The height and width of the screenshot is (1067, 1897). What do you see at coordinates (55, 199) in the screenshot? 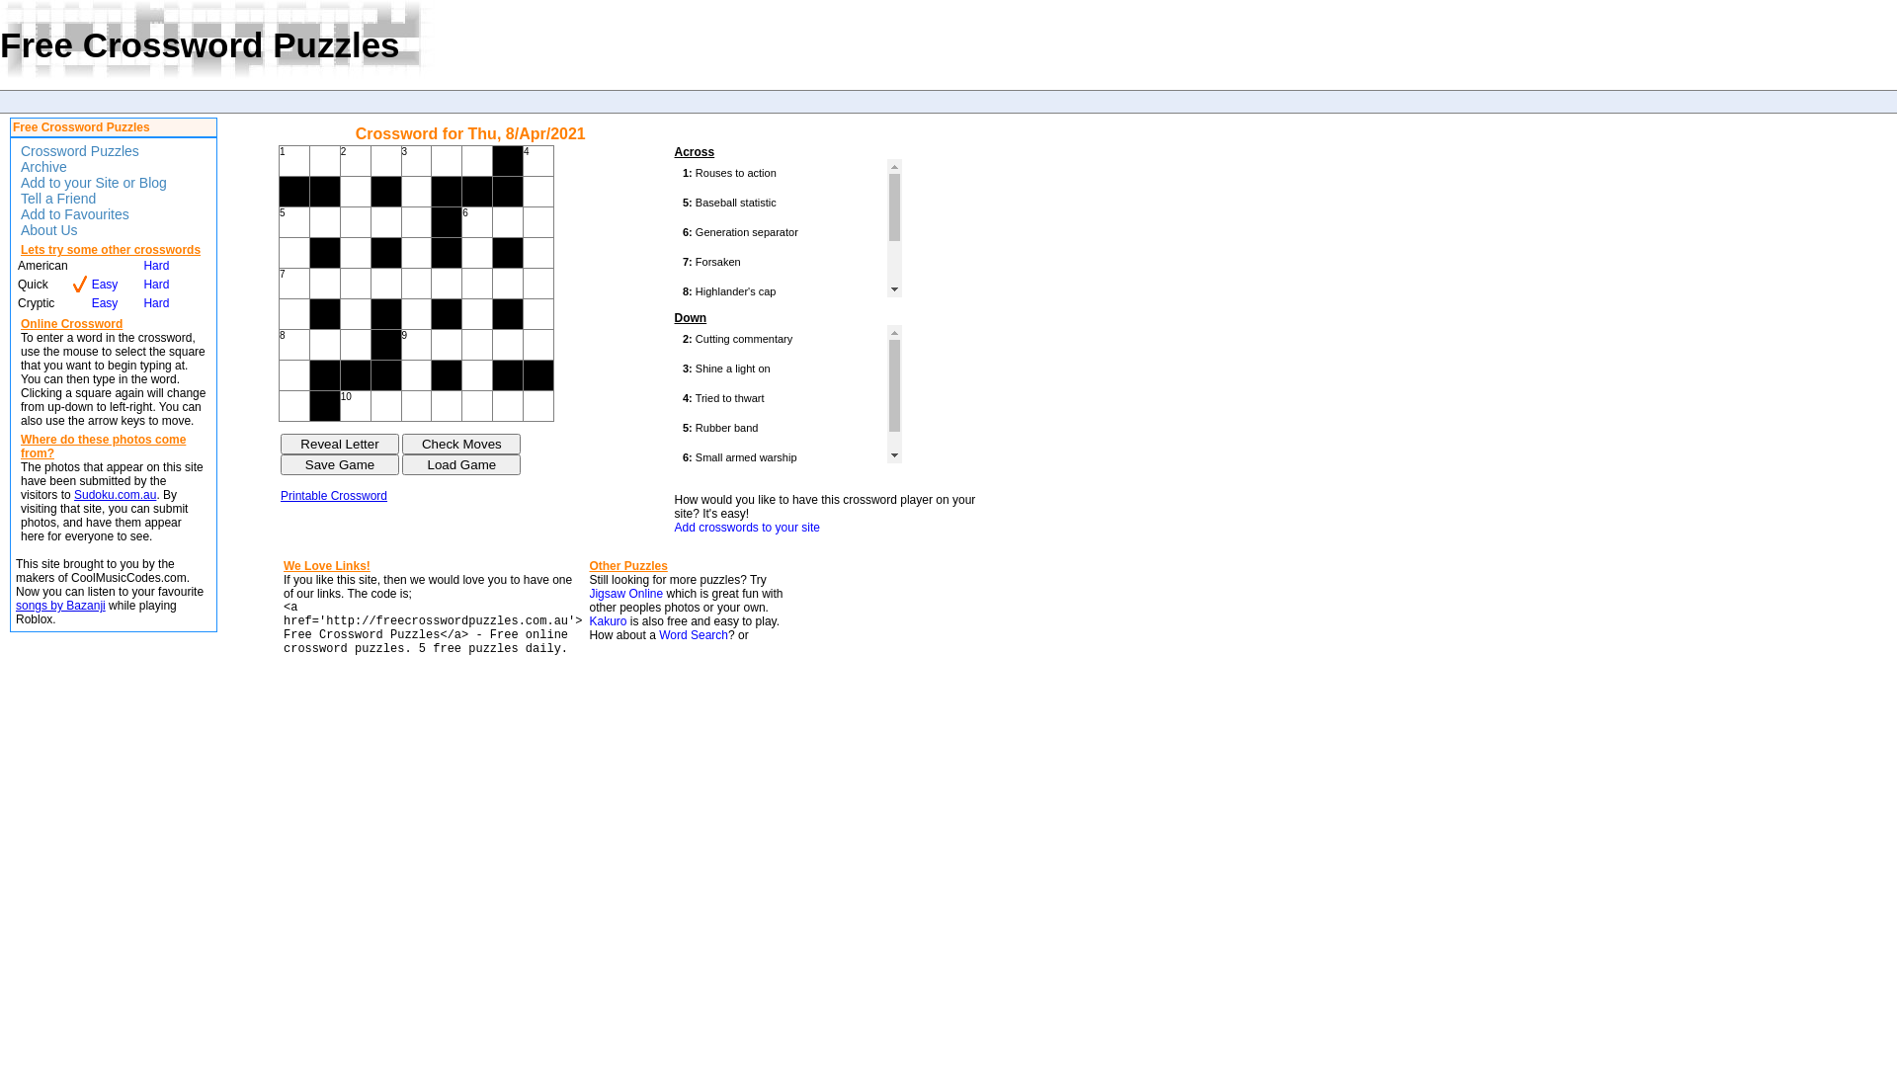
I see `Tell a Friend` at bounding box center [55, 199].